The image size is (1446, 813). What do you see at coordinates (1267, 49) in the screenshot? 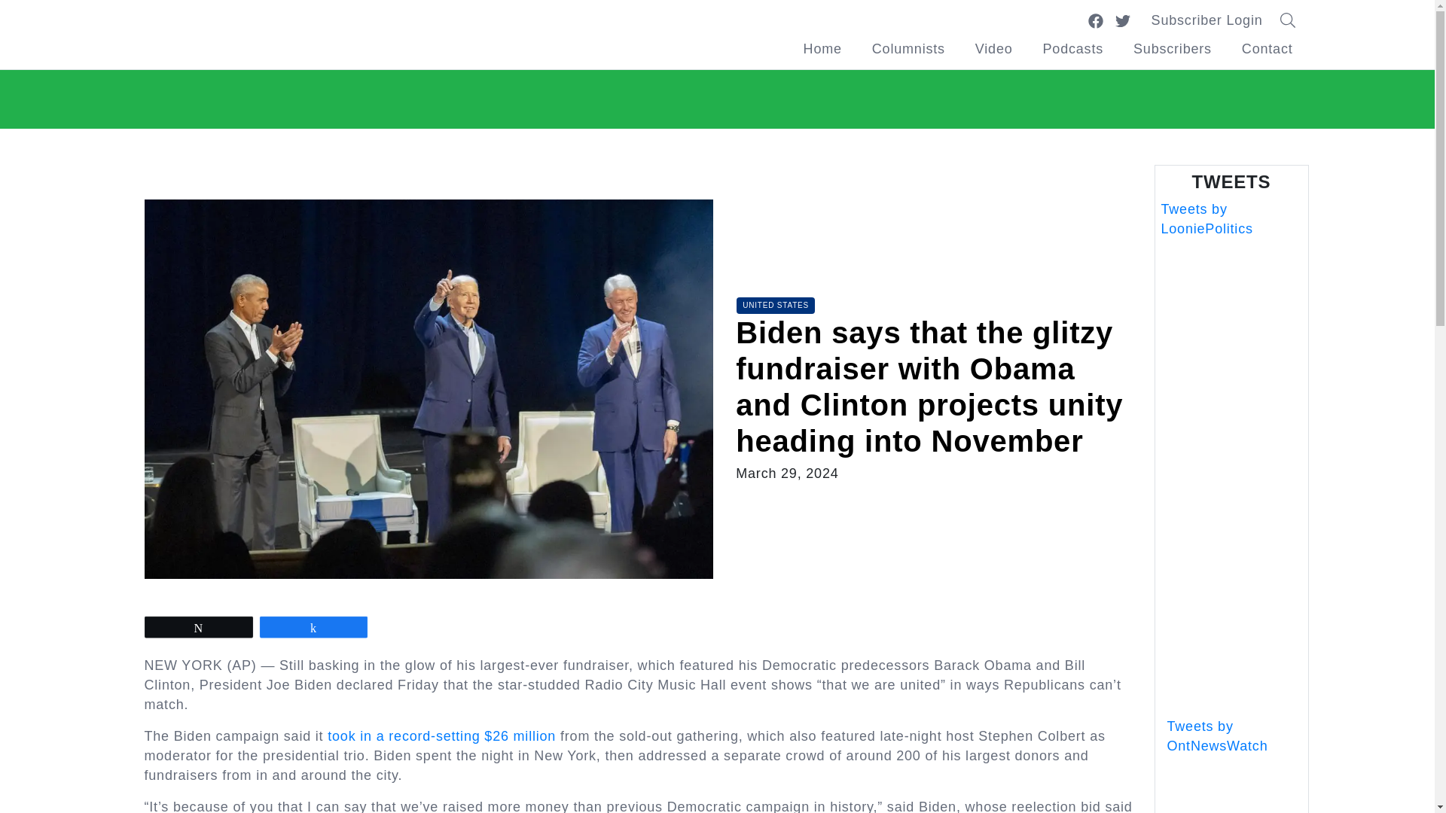
I see `Contact` at bounding box center [1267, 49].